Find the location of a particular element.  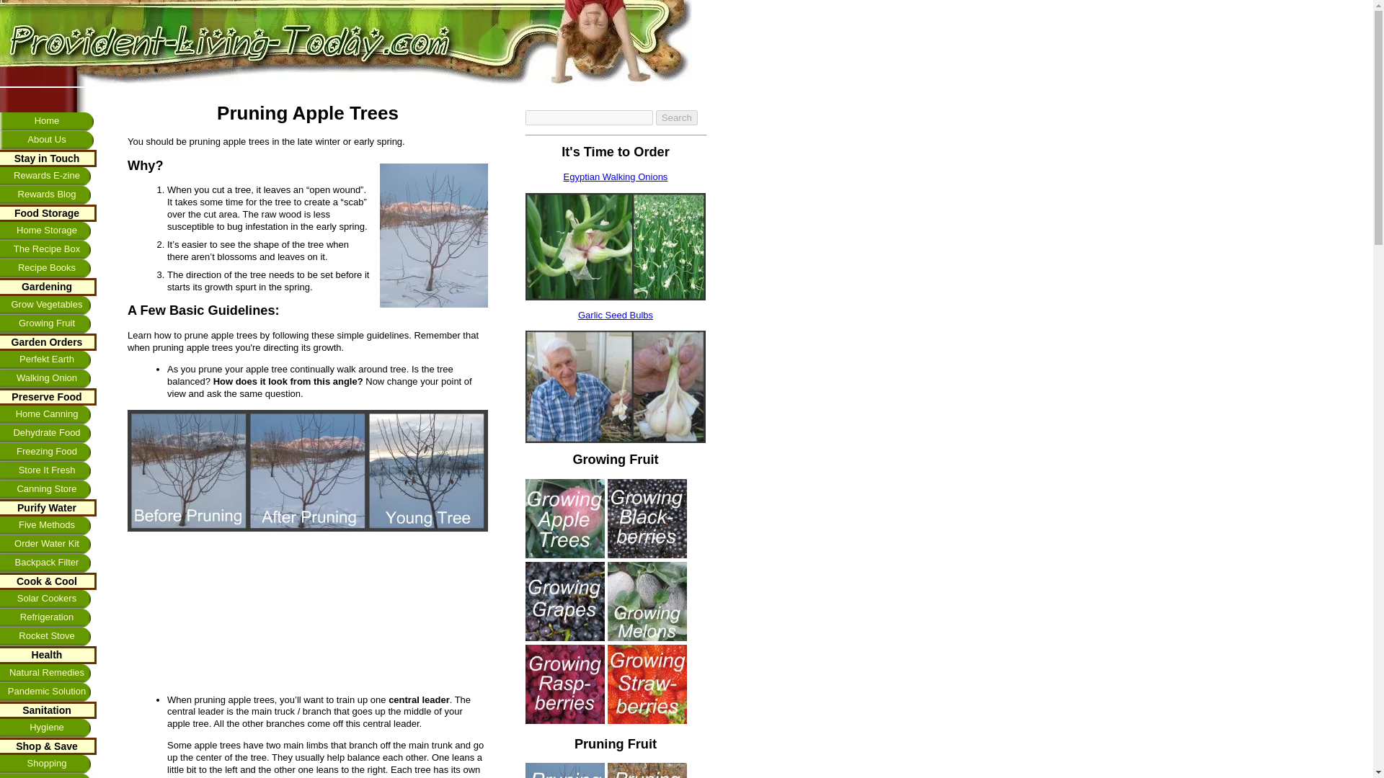

Search is located at coordinates (676, 117).